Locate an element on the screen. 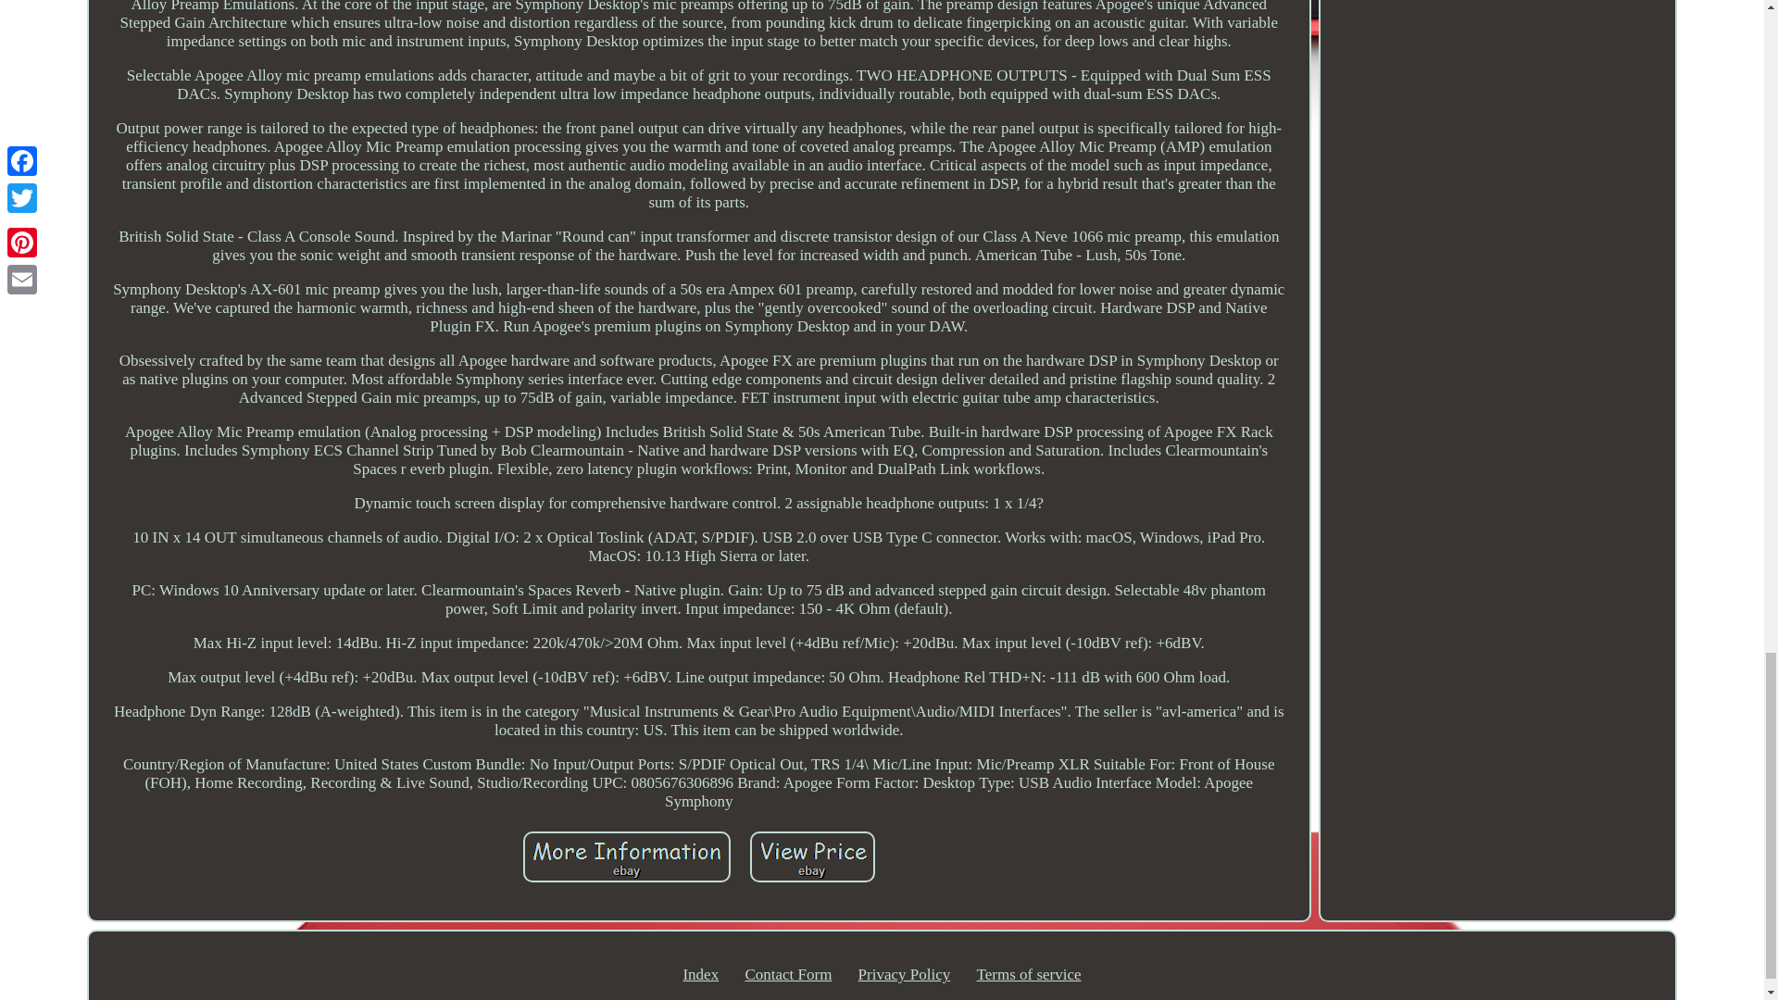 The height and width of the screenshot is (1000, 1778). Apogee Symphony Desktop 10x14 USB-C Audio Interface is located at coordinates (812, 856).